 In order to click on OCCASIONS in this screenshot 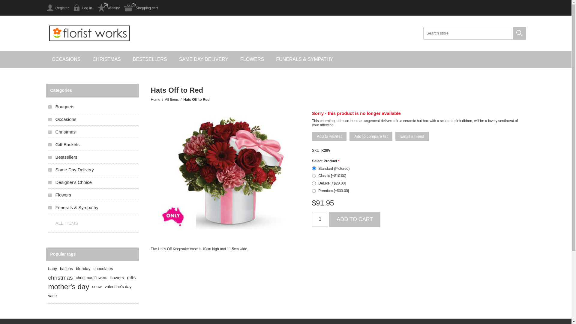, I will do `click(66, 59)`.